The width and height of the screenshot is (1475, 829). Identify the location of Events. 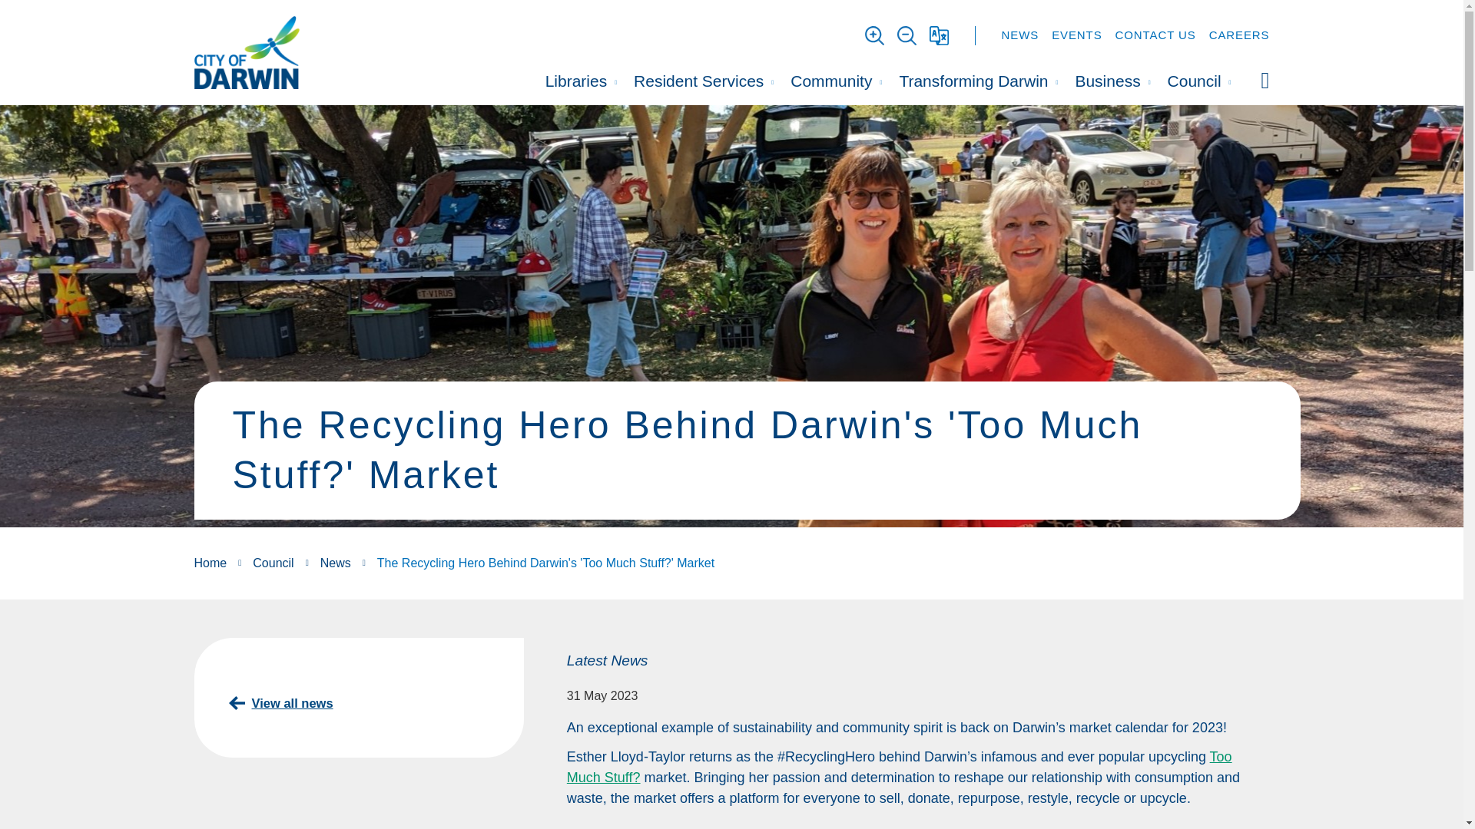
(1076, 35).